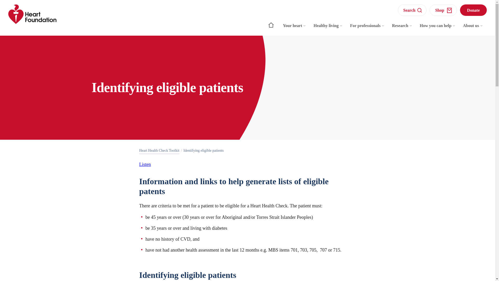 The height and width of the screenshot is (281, 499). What do you see at coordinates (473, 28) in the screenshot?
I see `About us` at bounding box center [473, 28].